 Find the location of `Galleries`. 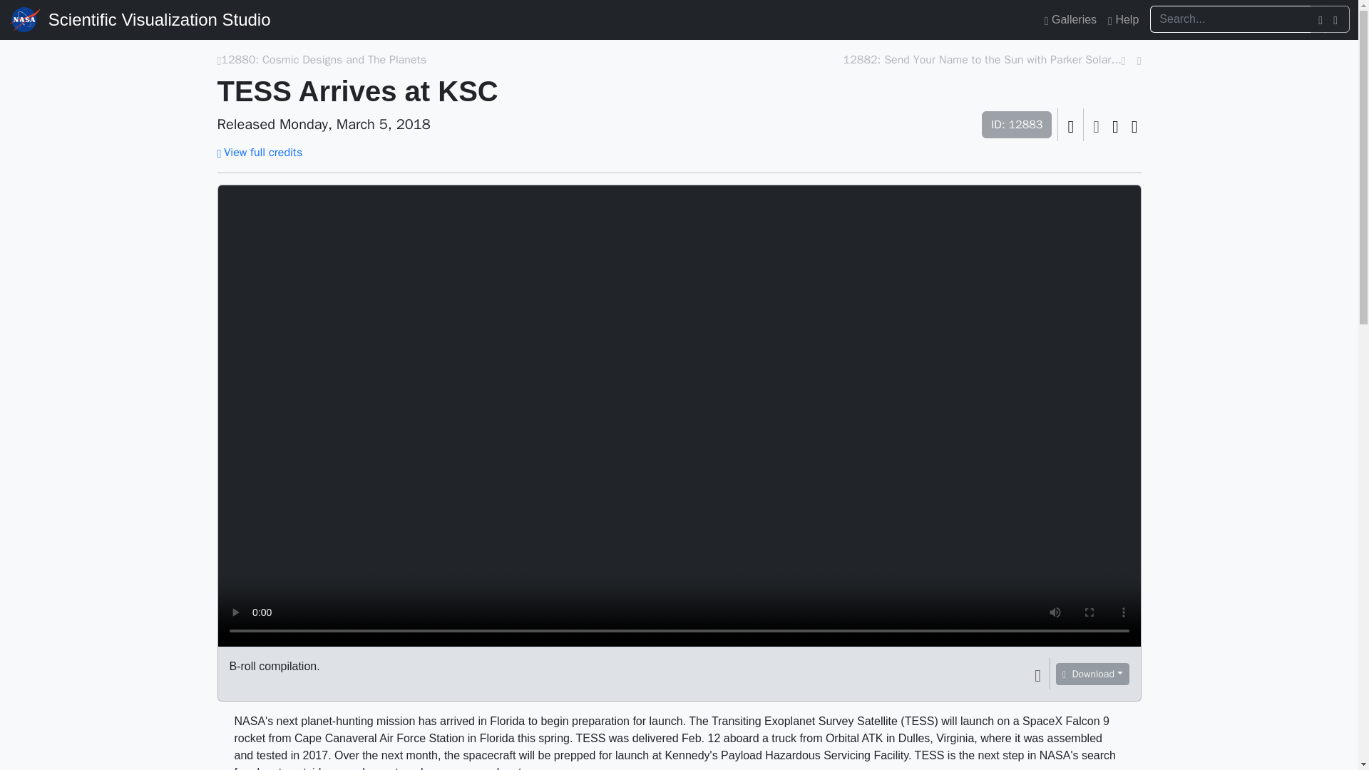

Galleries is located at coordinates (1070, 19).